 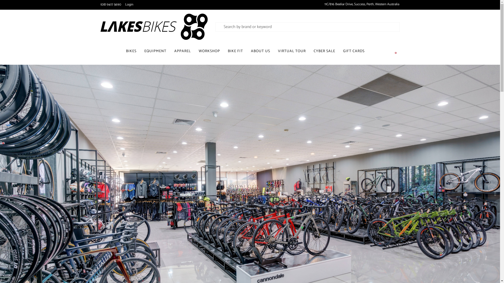 What do you see at coordinates (129, 5) in the screenshot?
I see `Login` at bounding box center [129, 5].